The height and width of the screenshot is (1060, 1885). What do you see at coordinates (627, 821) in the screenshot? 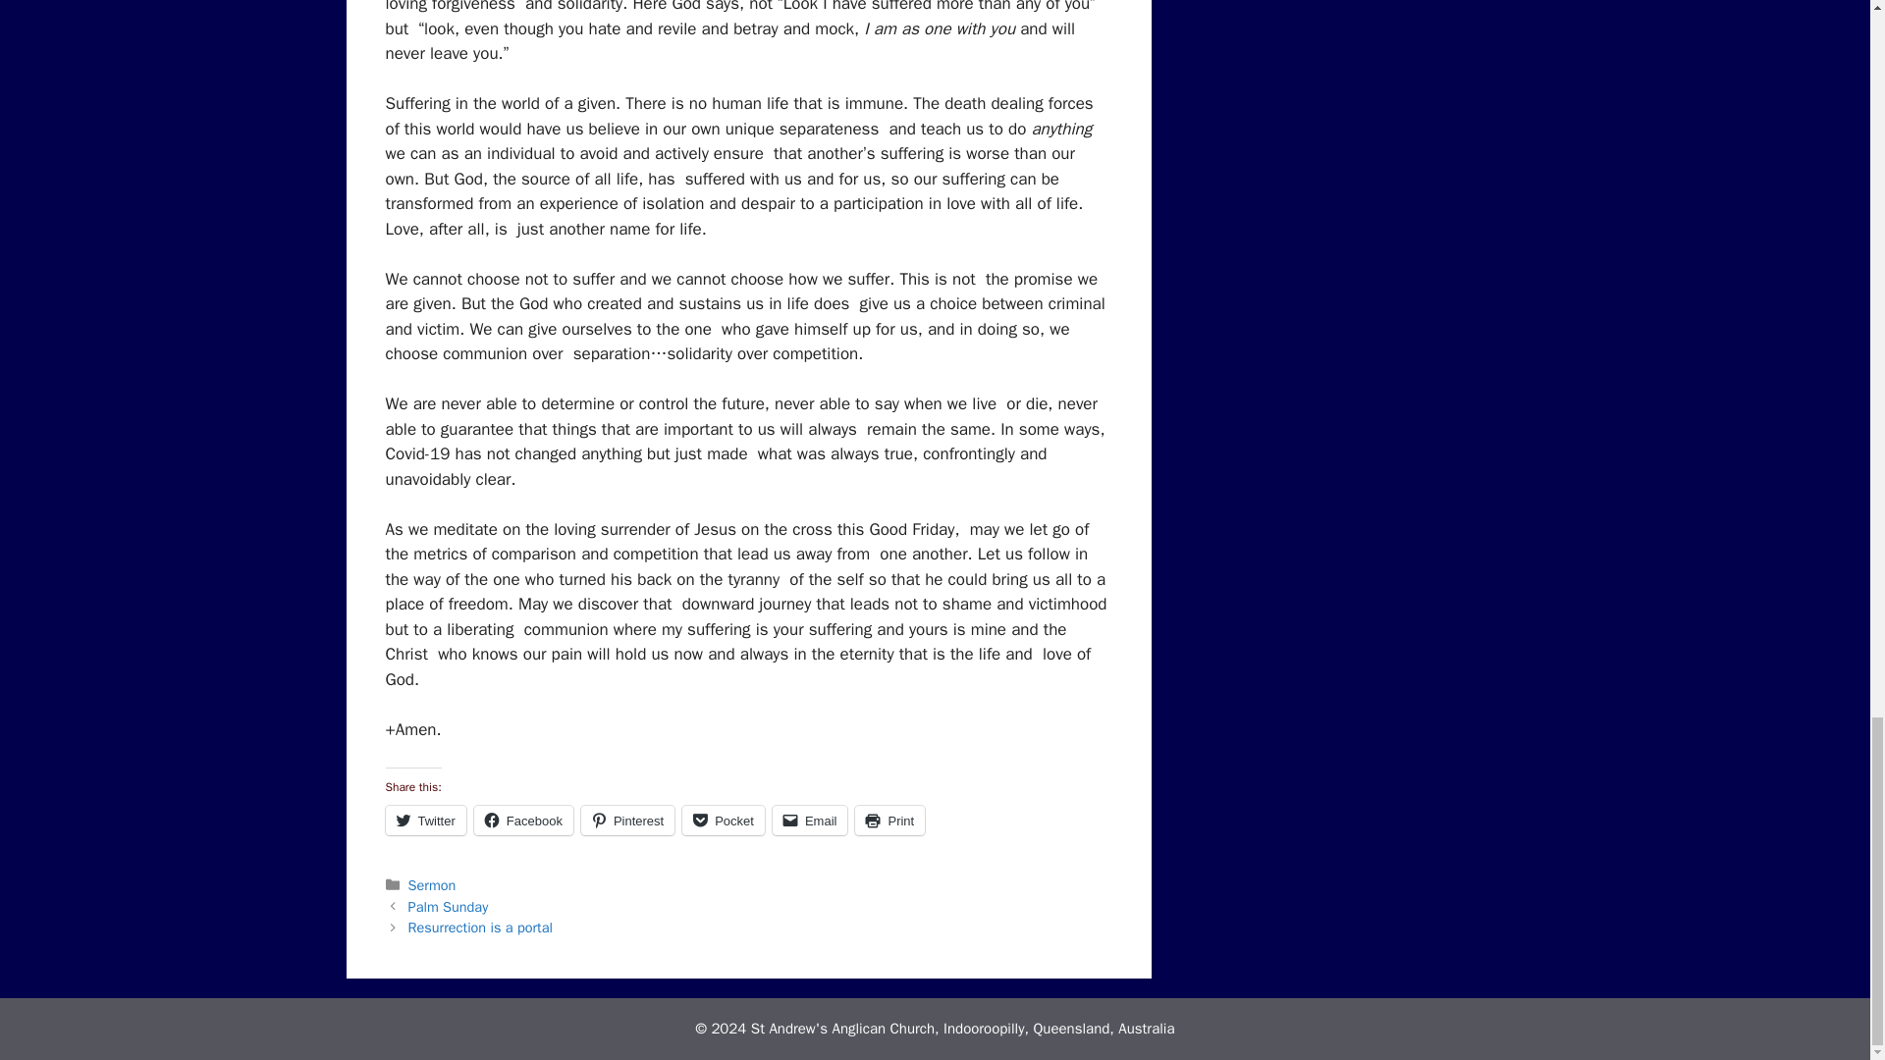
I see `Click to share on Pinterest` at bounding box center [627, 821].